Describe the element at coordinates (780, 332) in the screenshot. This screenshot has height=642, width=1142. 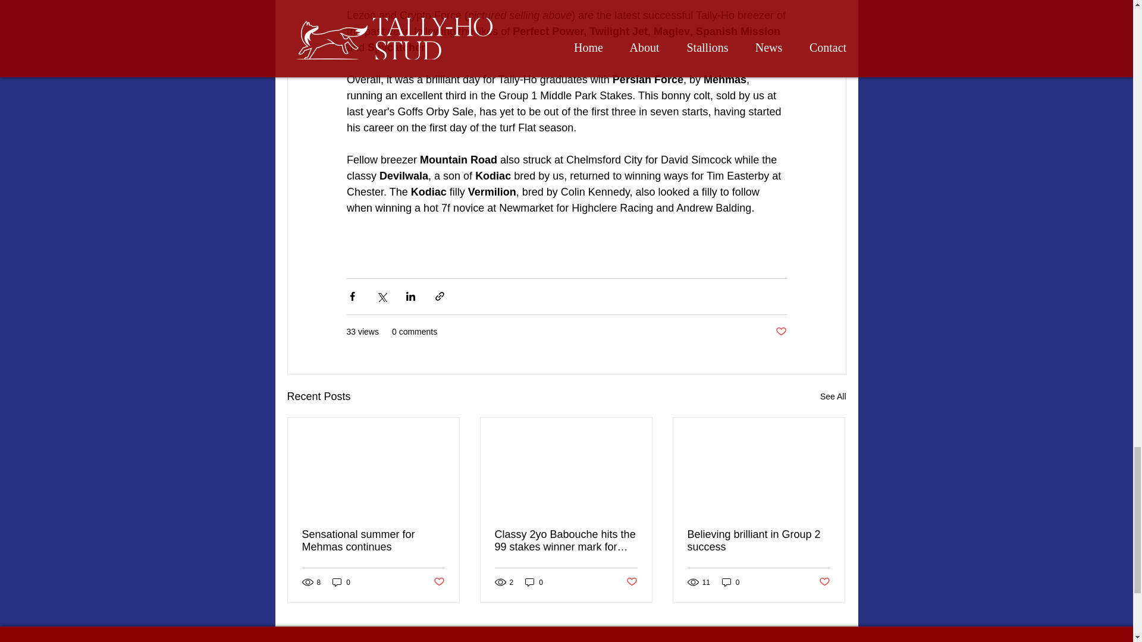
I see `Post not marked as liked` at that location.